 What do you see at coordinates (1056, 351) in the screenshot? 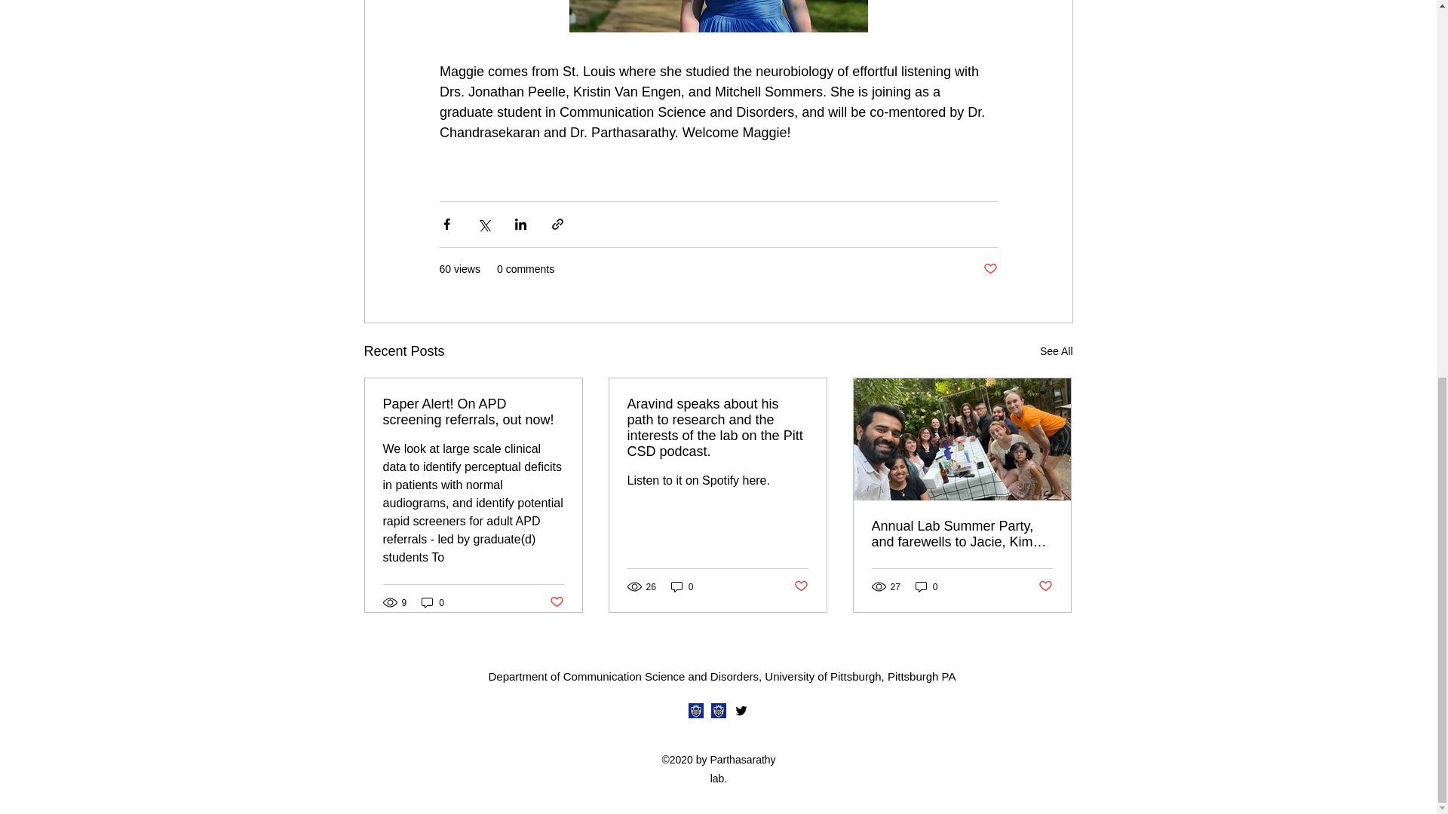
I see `See All` at bounding box center [1056, 351].